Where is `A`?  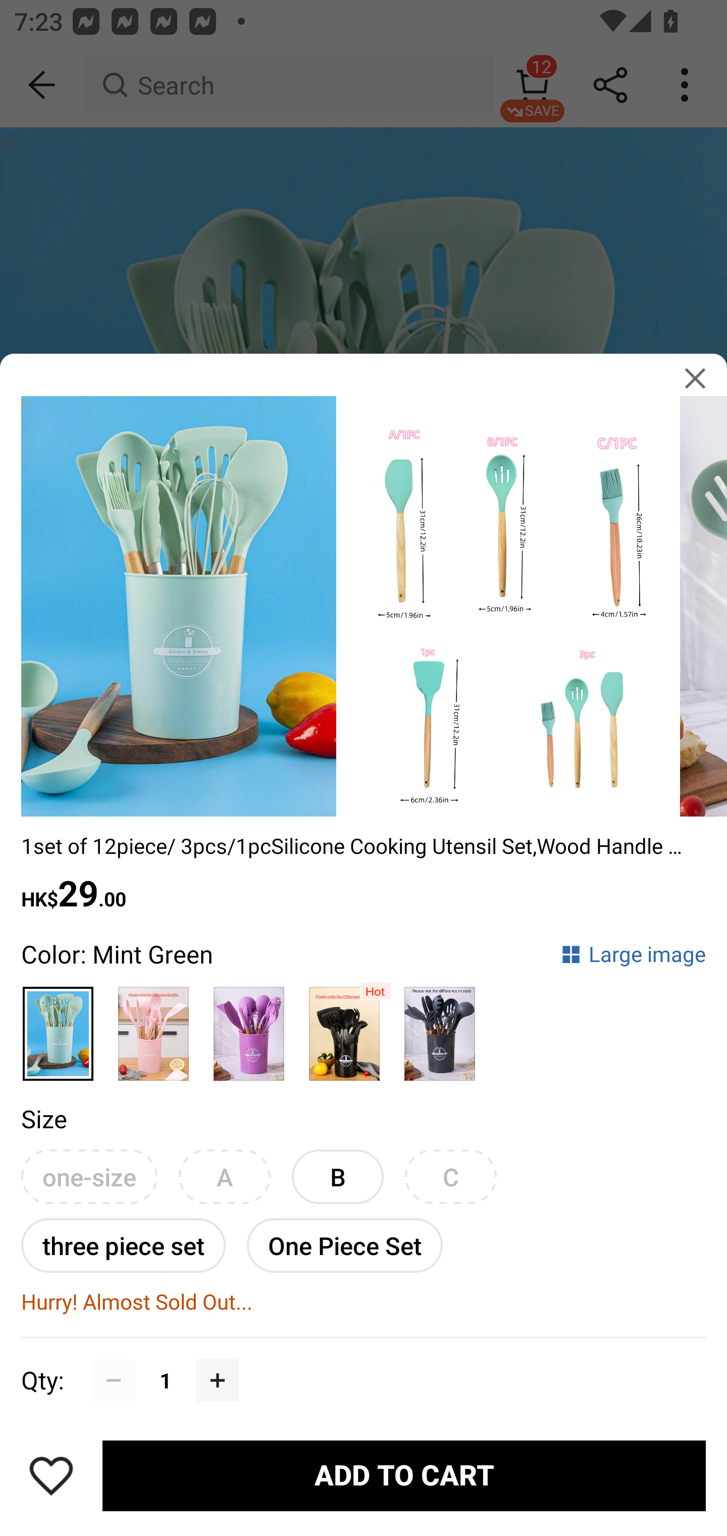
A is located at coordinates (224, 1176).